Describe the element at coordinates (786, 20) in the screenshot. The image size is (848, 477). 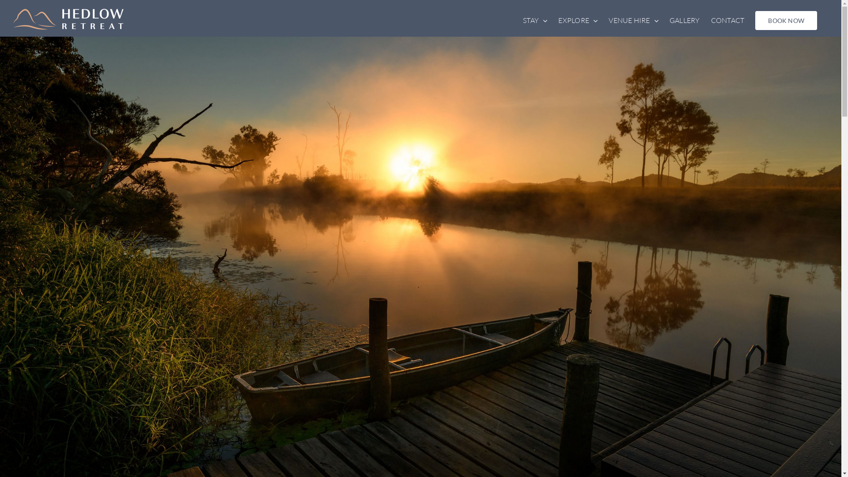
I see `BOOK NOW` at that location.